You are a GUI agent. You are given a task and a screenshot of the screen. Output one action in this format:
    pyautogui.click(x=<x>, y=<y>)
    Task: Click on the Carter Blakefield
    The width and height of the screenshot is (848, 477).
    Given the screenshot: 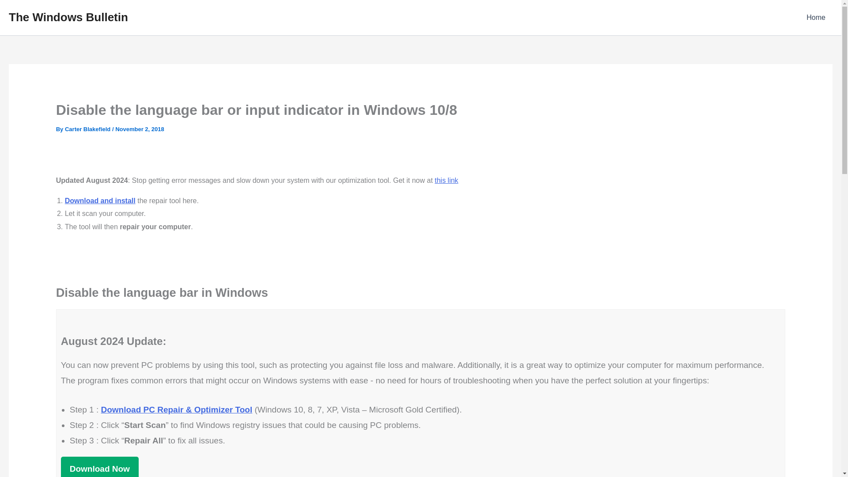 What is the action you would take?
    pyautogui.click(x=88, y=129)
    